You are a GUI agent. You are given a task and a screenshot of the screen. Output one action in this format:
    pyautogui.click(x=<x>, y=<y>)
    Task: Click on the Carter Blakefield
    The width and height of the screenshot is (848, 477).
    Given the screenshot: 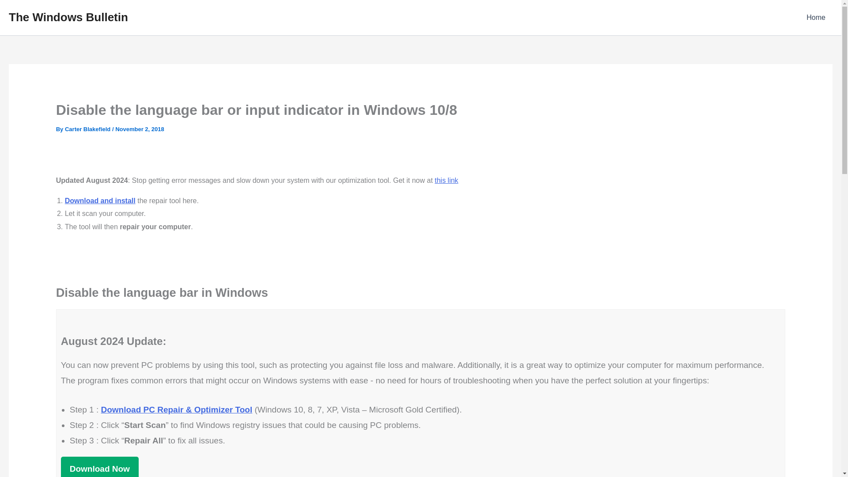 What is the action you would take?
    pyautogui.click(x=88, y=129)
    